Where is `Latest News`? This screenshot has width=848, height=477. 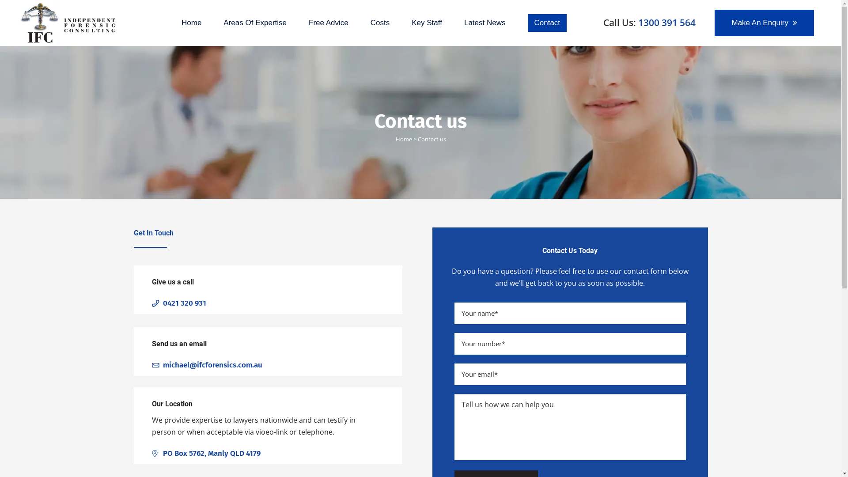 Latest News is located at coordinates (485, 23).